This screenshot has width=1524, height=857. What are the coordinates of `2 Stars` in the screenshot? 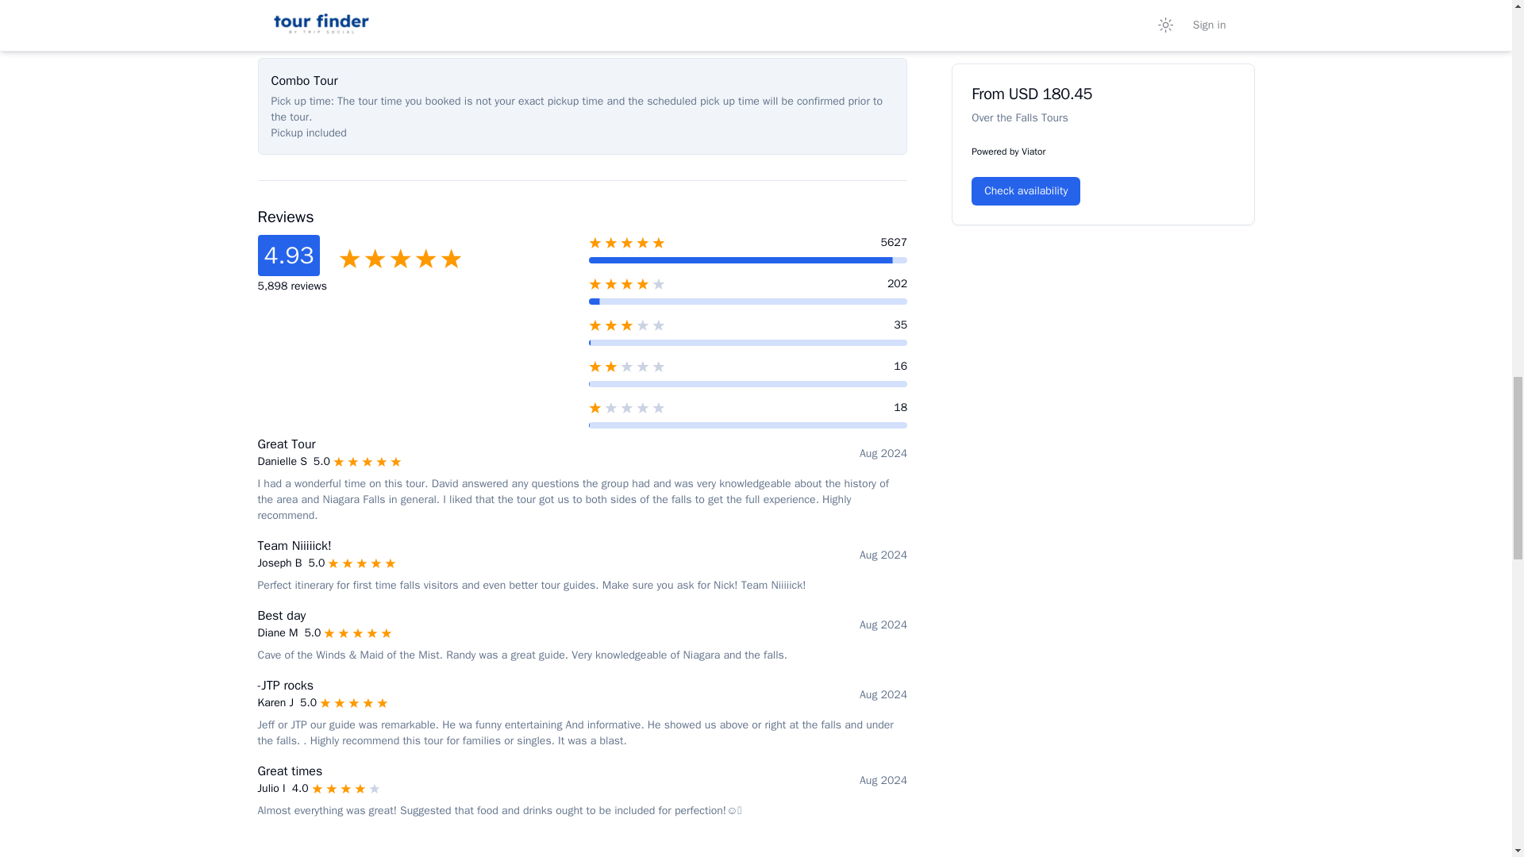 It's located at (668, 367).